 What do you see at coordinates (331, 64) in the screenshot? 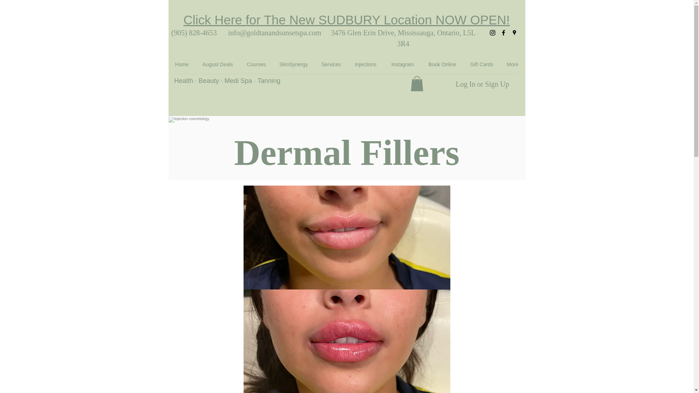
I see `Services` at bounding box center [331, 64].